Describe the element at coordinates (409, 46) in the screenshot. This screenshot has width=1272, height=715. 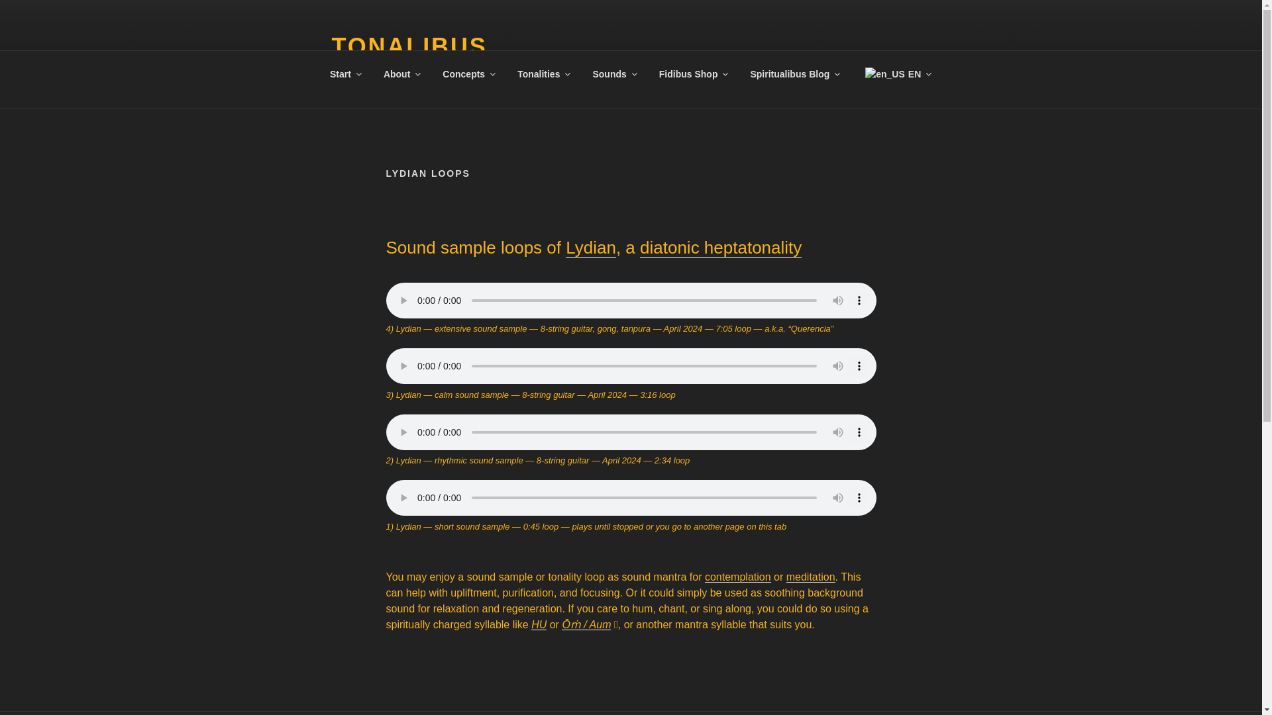
I see `TONALIBUS` at that location.